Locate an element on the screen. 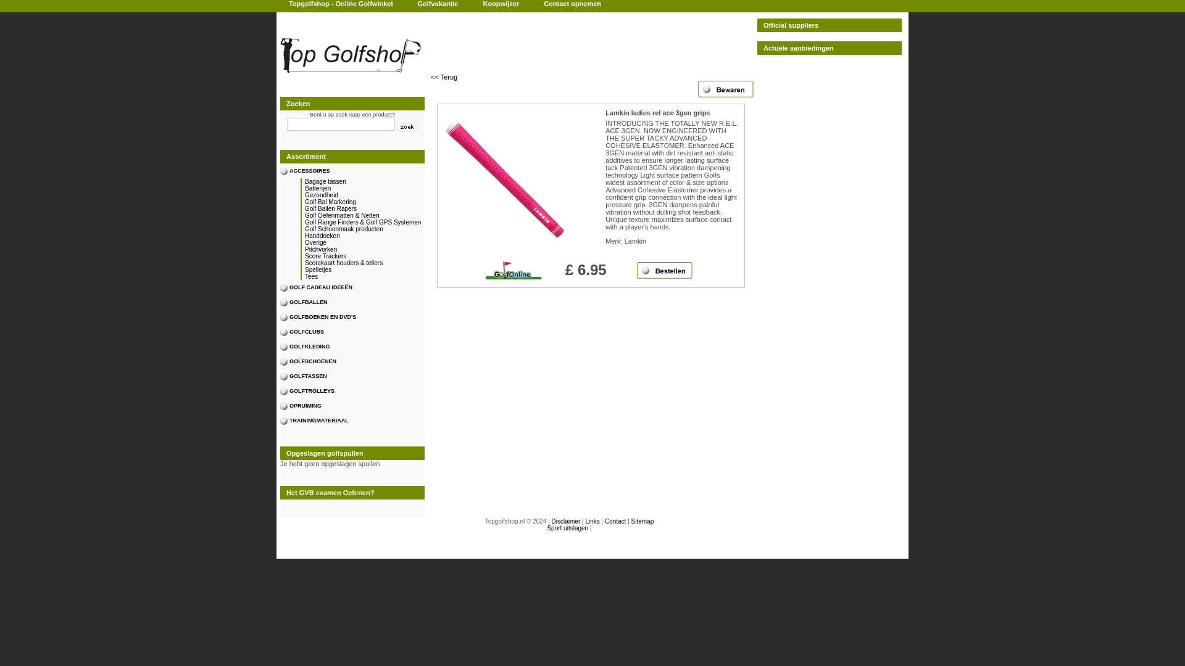 Image resolution: width=1185 pixels, height=666 pixels. Golfclubs is located at coordinates (346, 331).